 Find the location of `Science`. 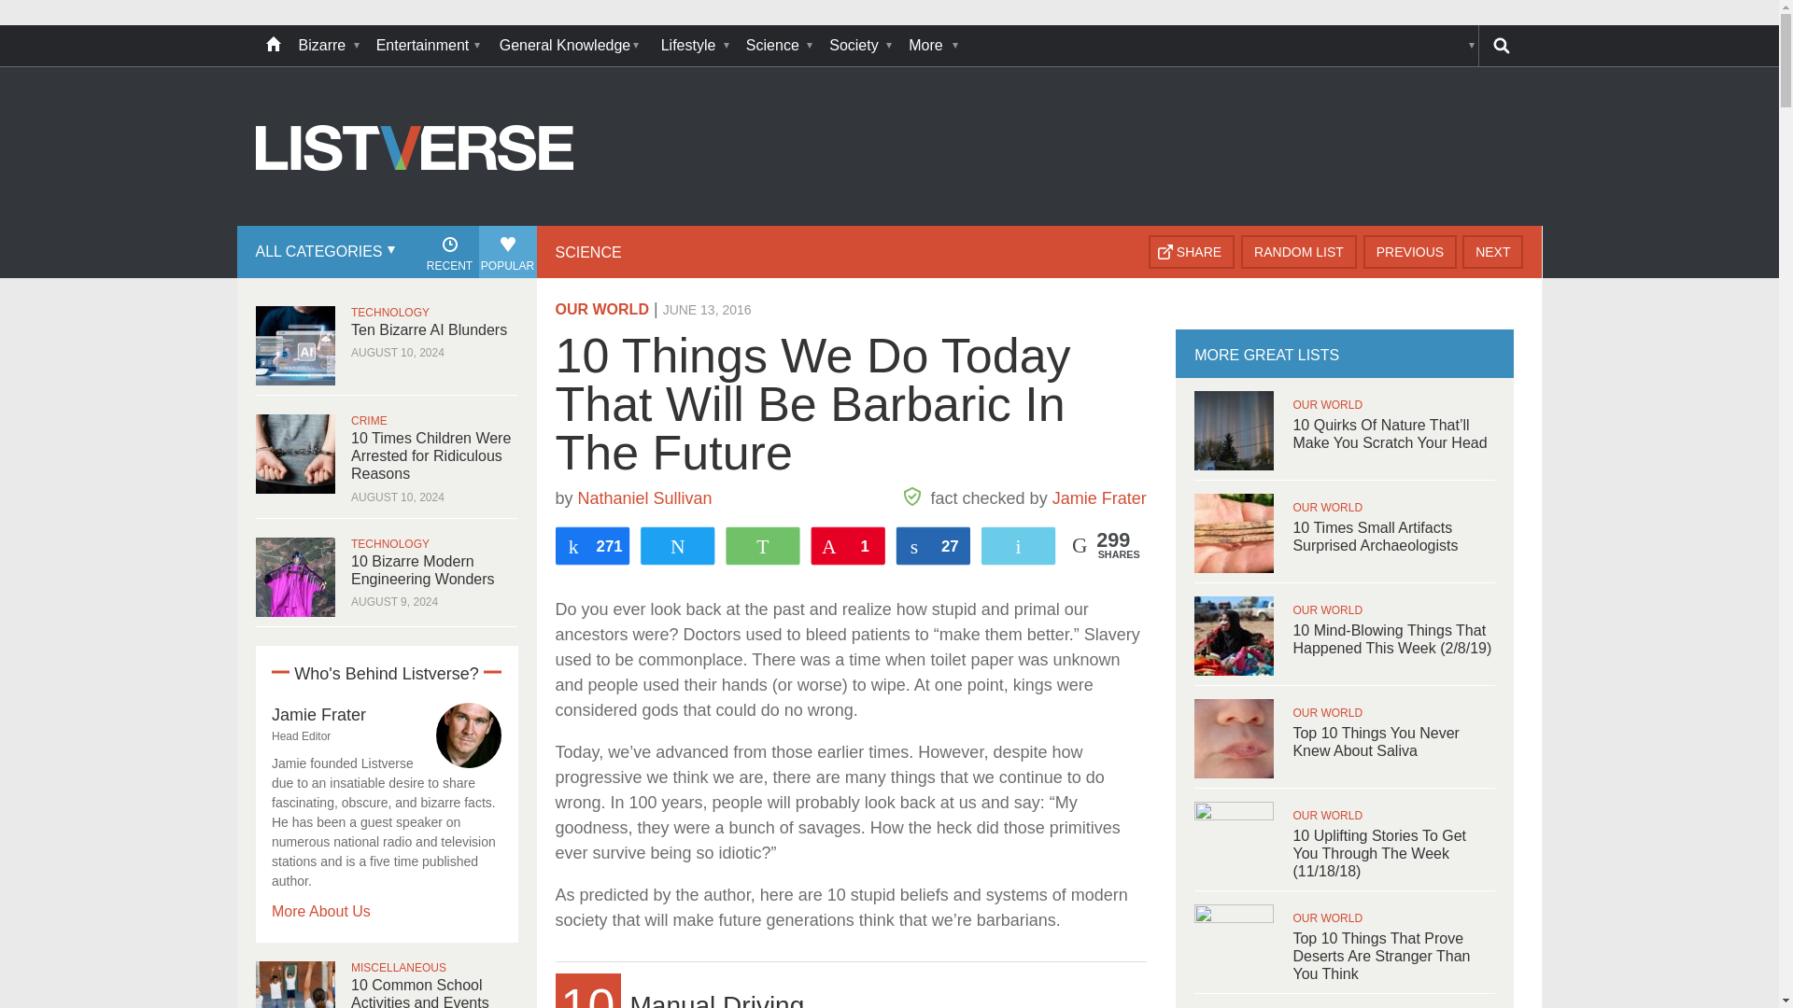

Science is located at coordinates (778, 46).